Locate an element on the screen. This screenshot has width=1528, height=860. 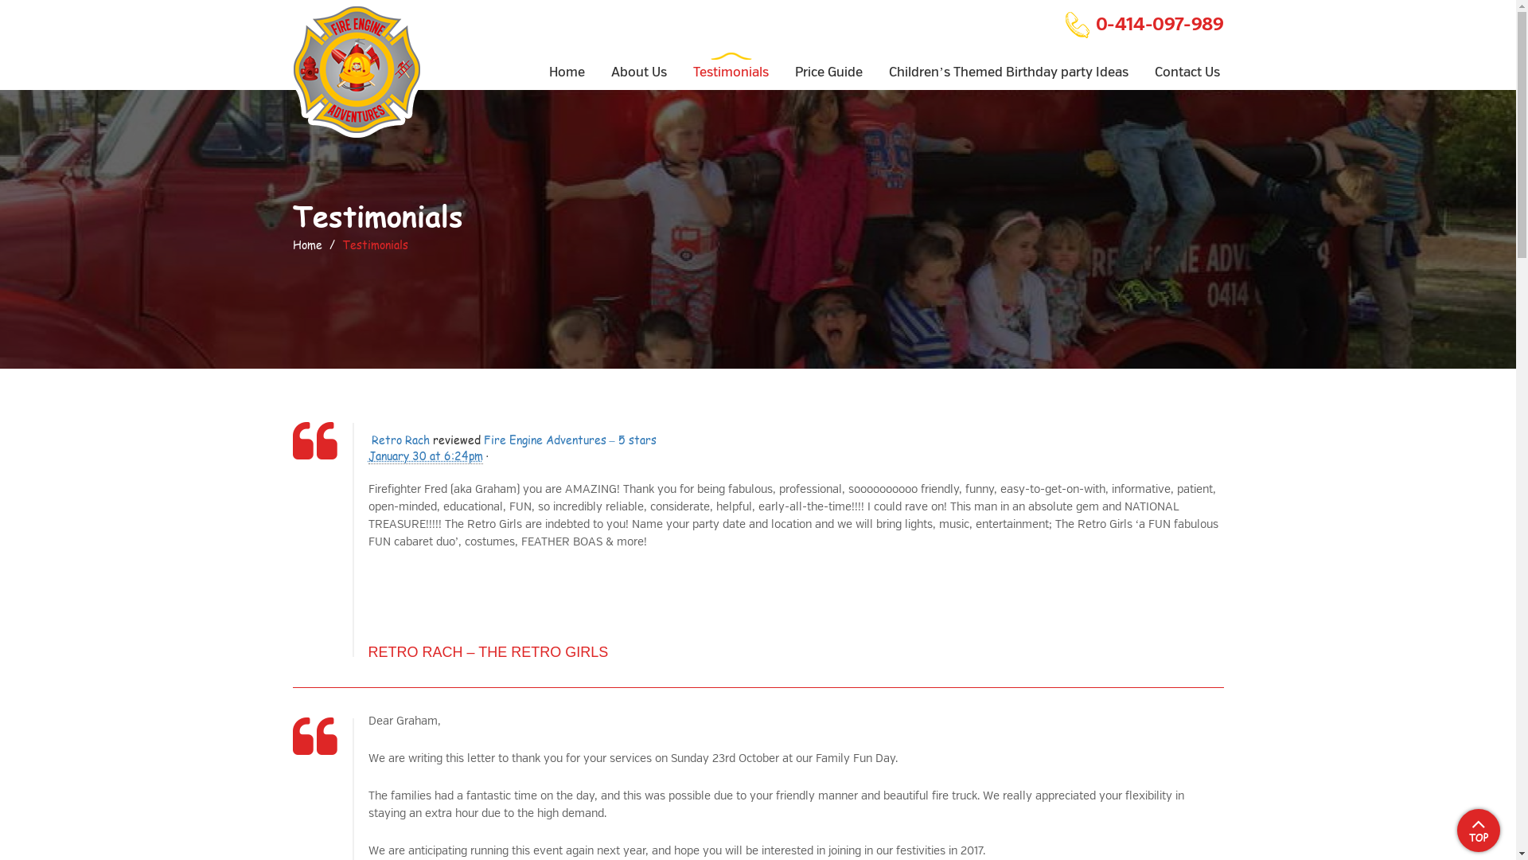
Contact Us is located at coordinates (1187, 64).